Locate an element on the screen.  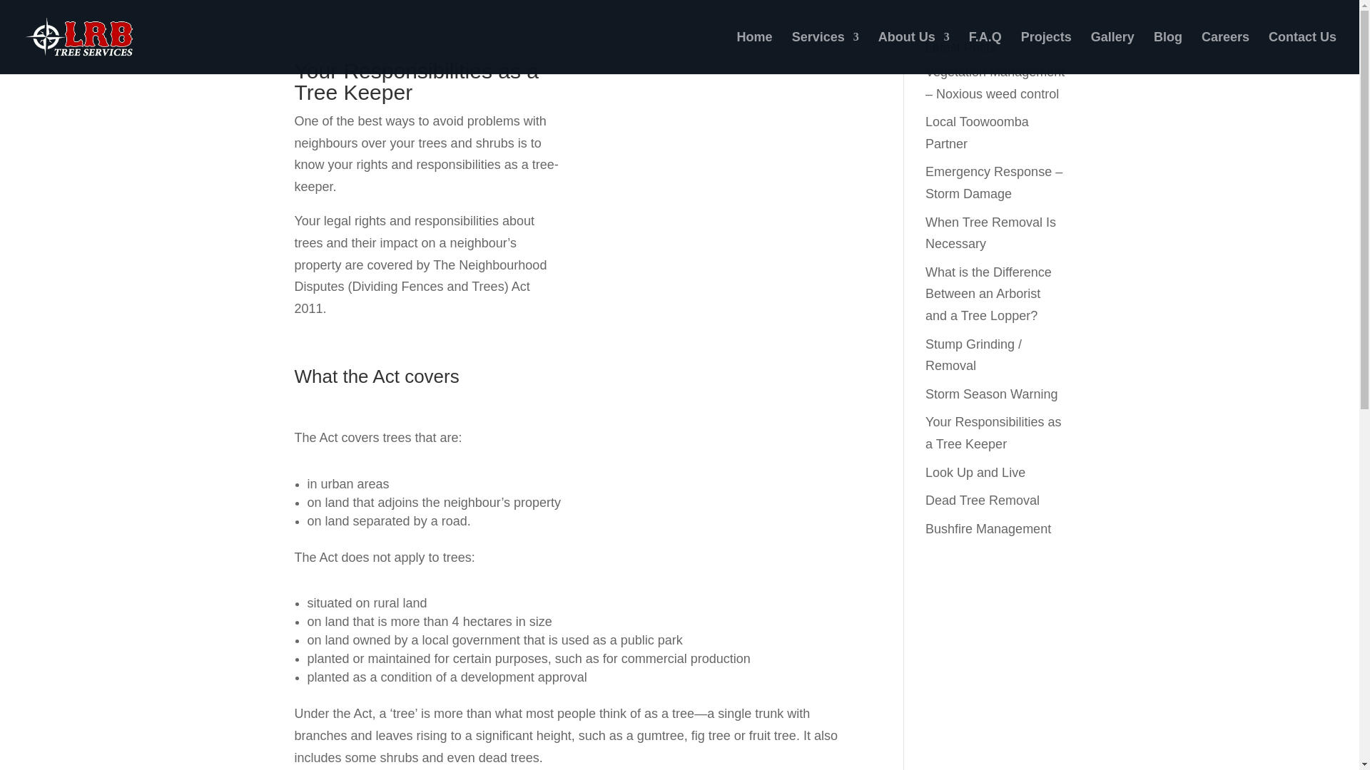
Careers is located at coordinates (1225, 53).